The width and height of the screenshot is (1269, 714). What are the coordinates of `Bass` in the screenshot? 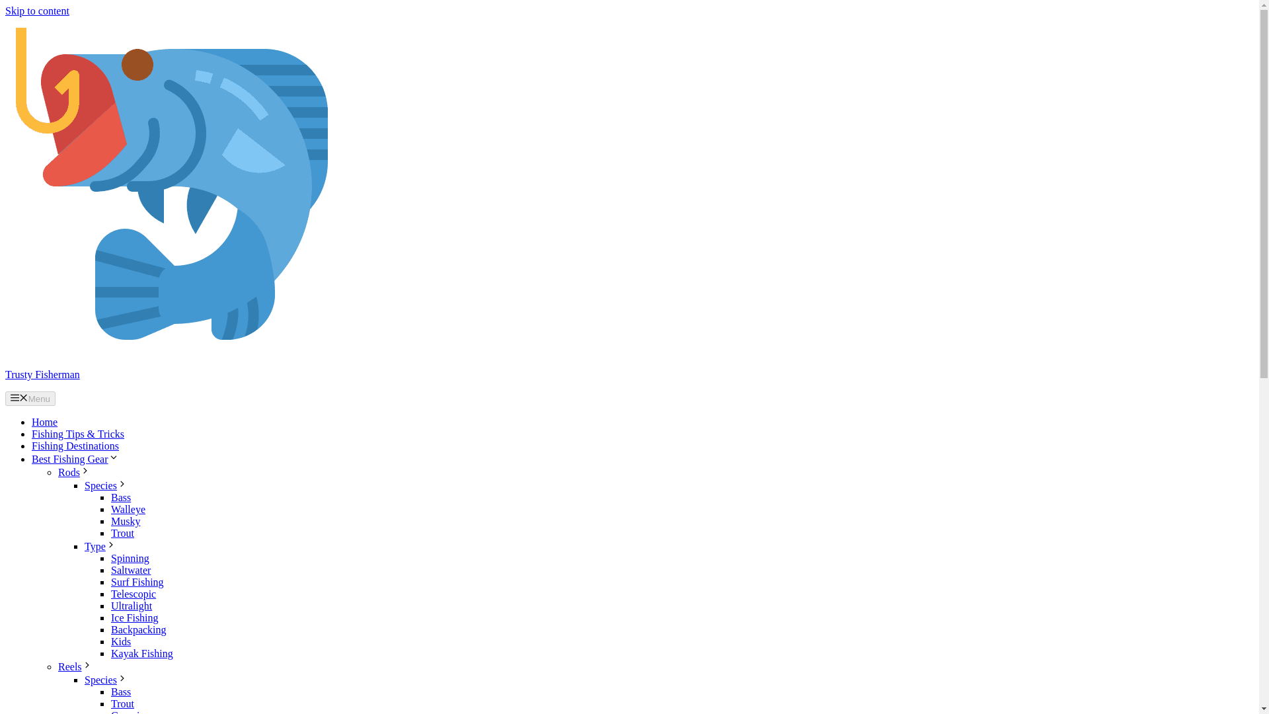 It's located at (120, 692).